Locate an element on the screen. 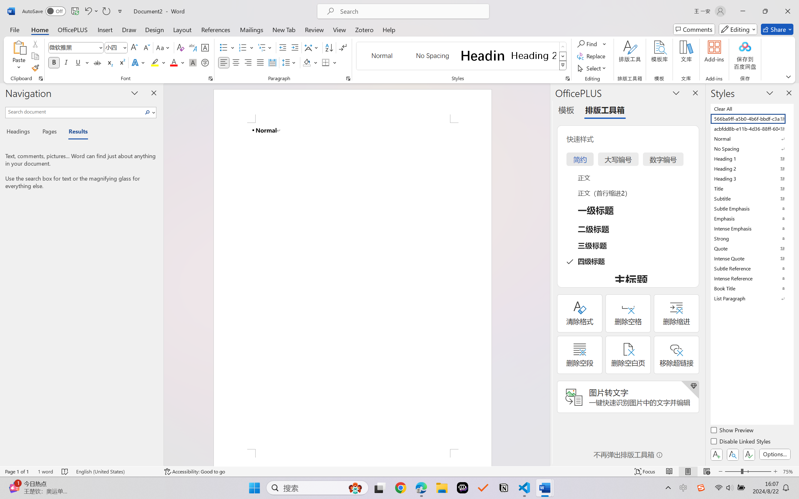 The image size is (799, 499). Save is located at coordinates (75, 11).